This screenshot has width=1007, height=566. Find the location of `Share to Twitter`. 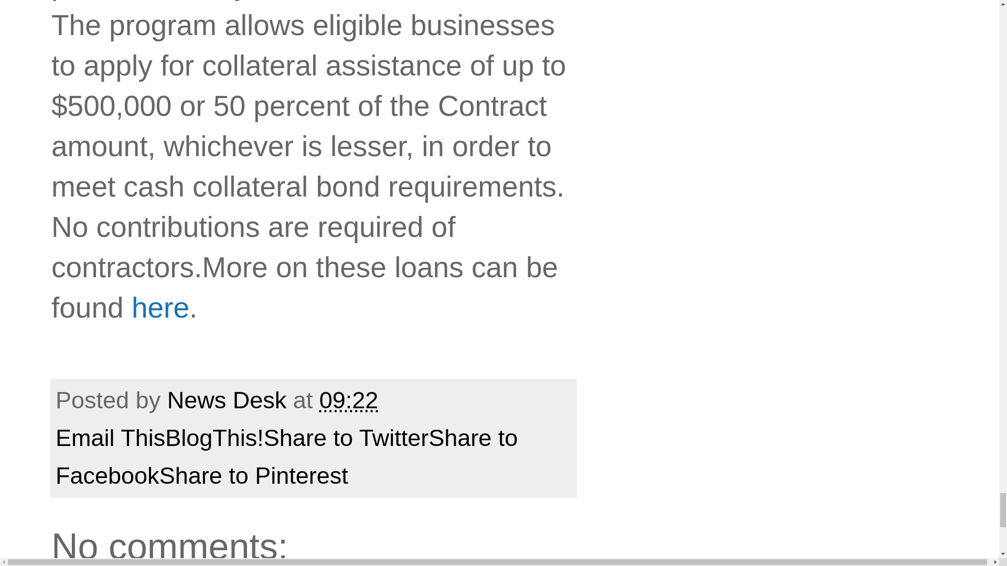

Share to Twitter is located at coordinates (346, 438).